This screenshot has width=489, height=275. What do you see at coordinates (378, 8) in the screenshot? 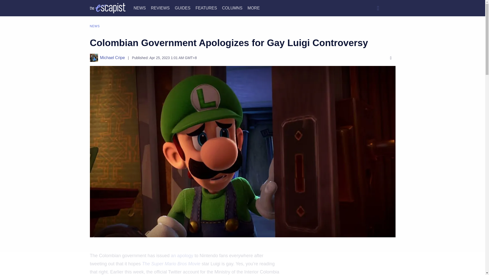
I see `Search` at bounding box center [378, 8].